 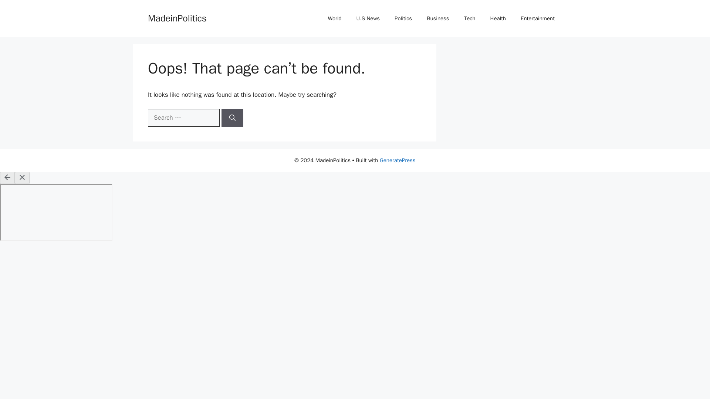 I want to click on Politics, so click(x=403, y=18).